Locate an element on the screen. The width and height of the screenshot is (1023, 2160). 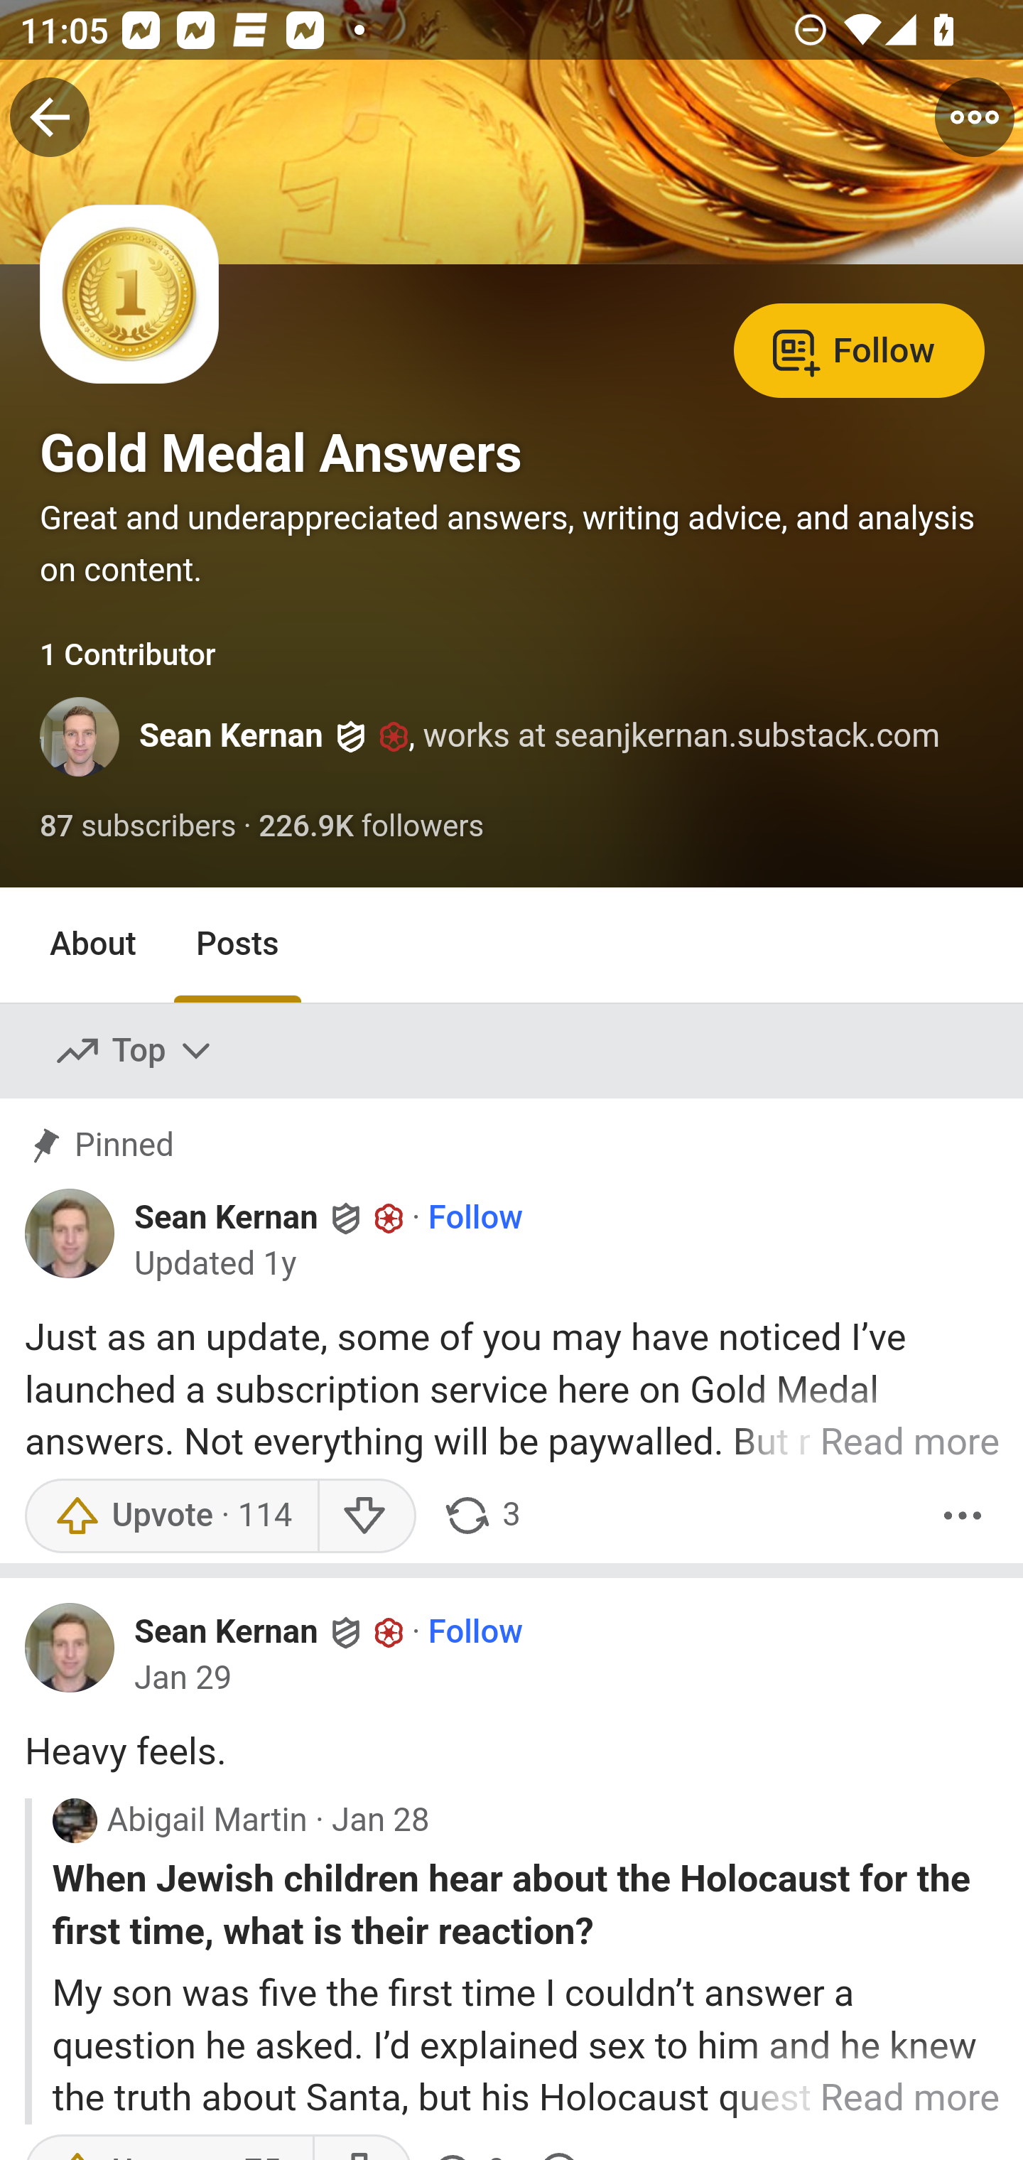
Gold Medal Answers is located at coordinates (281, 453).